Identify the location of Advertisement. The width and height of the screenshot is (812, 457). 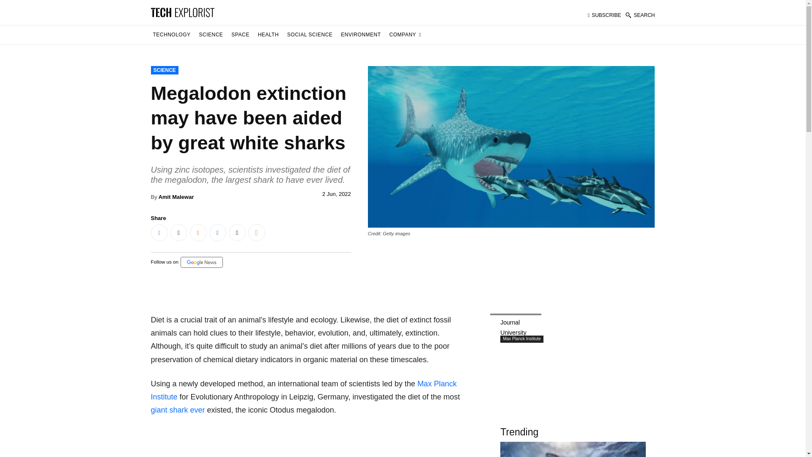
(309, 443).